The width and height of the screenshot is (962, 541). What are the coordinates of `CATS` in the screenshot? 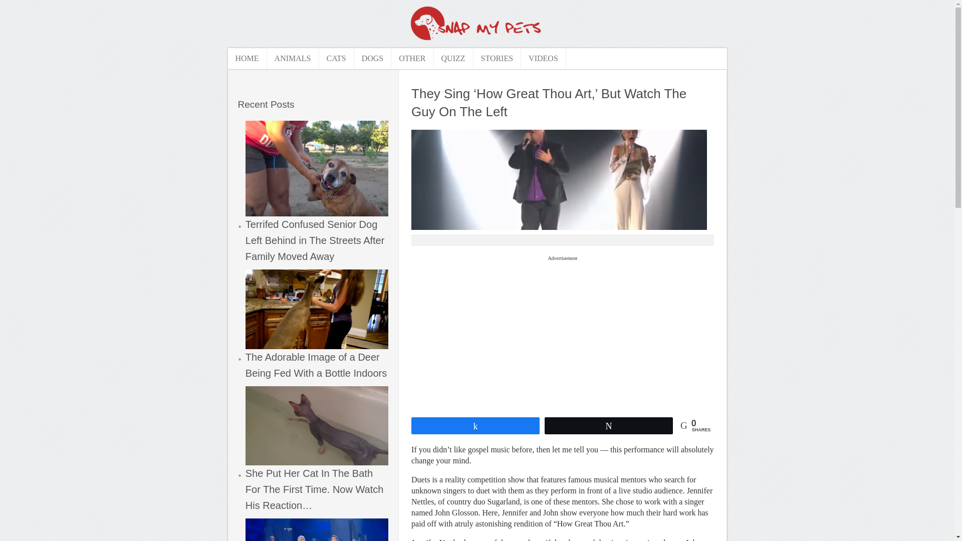 It's located at (336, 59).